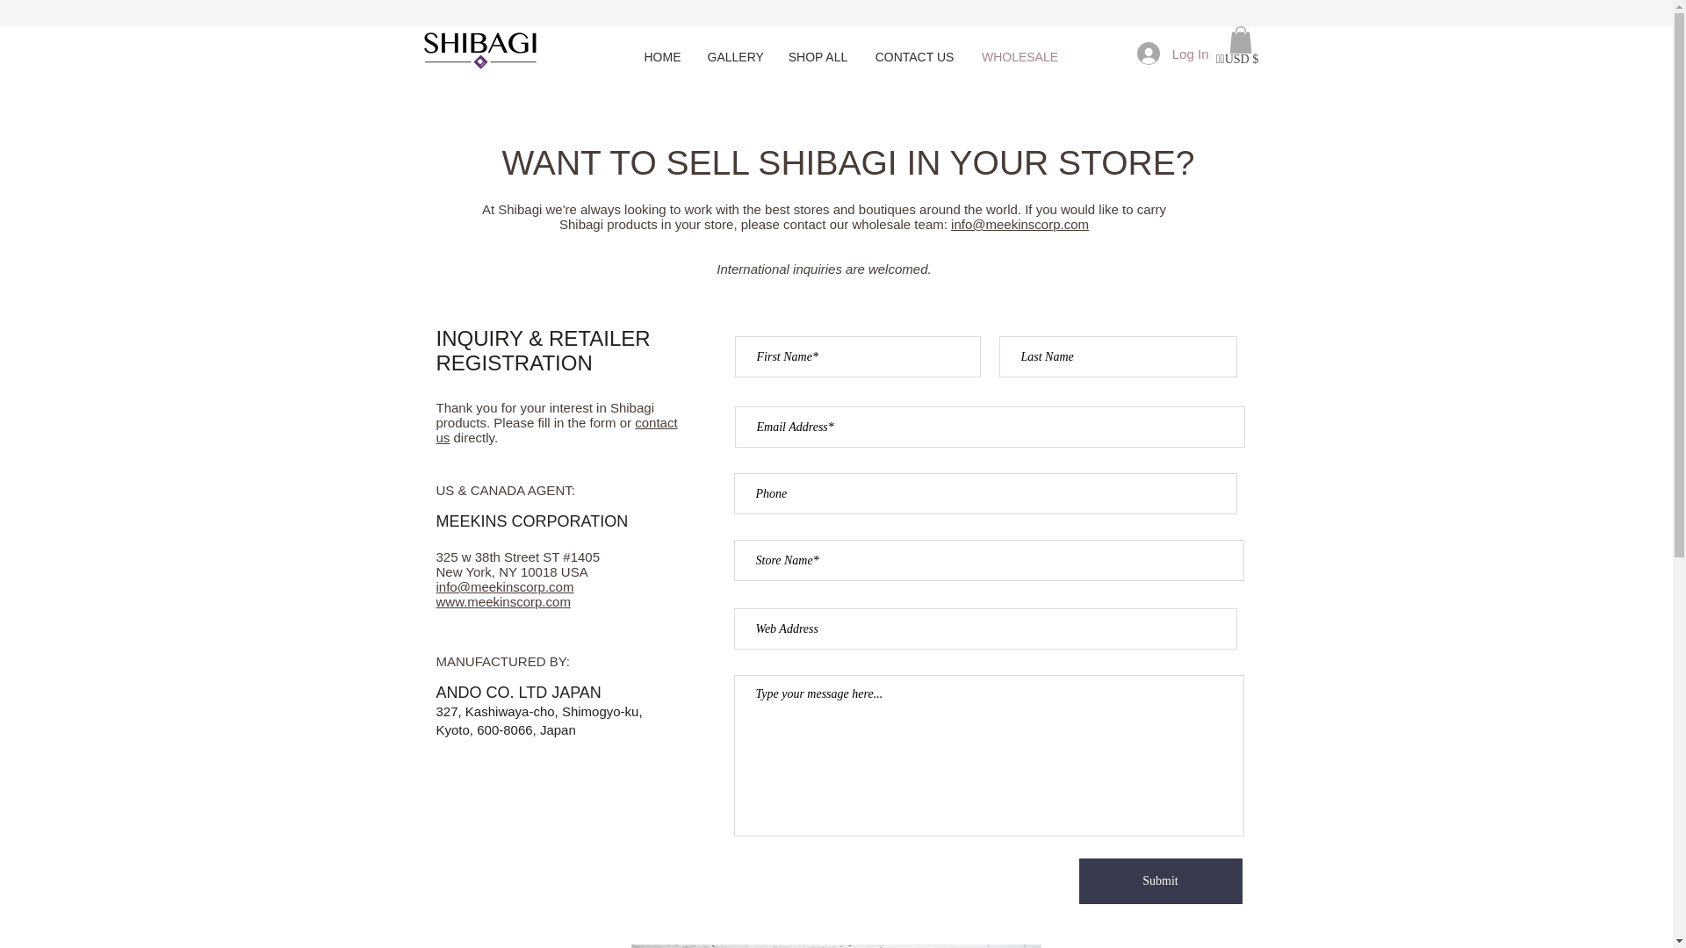 This screenshot has height=948, width=1686. Describe the element at coordinates (1172, 53) in the screenshot. I see `Log In` at that location.